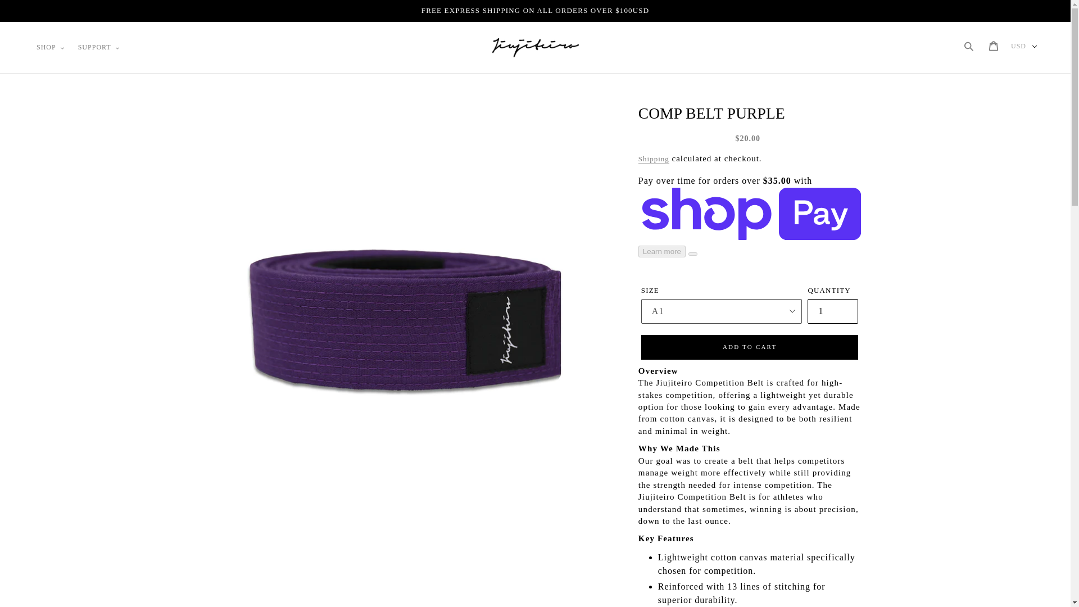 Image resolution: width=1079 pixels, height=607 pixels. What do you see at coordinates (832, 311) in the screenshot?
I see `1` at bounding box center [832, 311].